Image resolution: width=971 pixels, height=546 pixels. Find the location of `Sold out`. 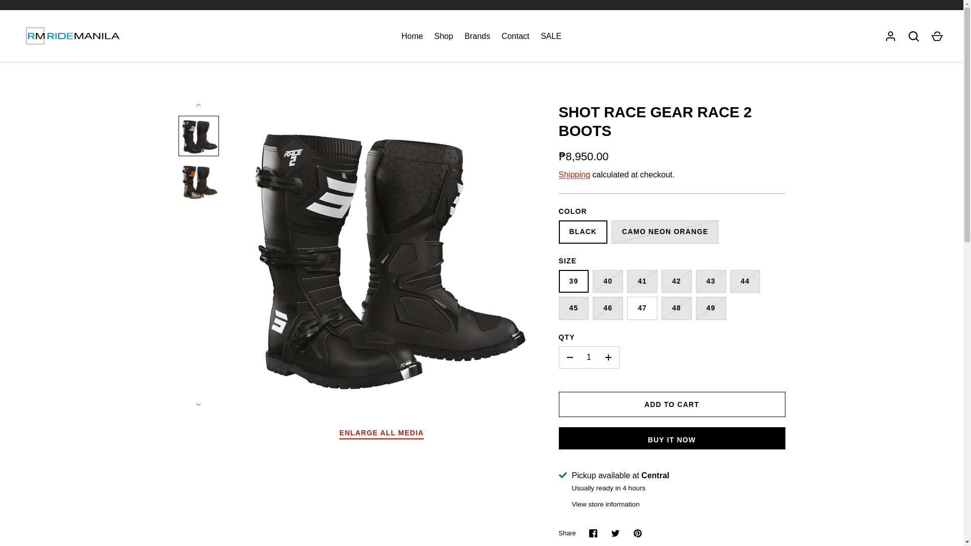

Sold out is located at coordinates (711, 281).